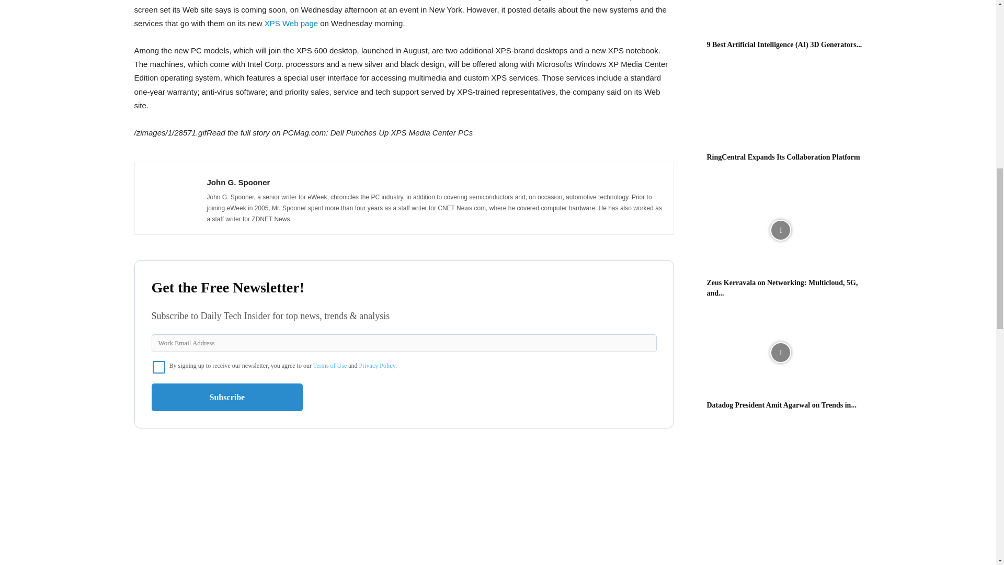 The height and width of the screenshot is (565, 1004). What do you see at coordinates (782, 288) in the screenshot?
I see `Zeus Kerravala on Networking: Multicloud, 5G, and Automation` at bounding box center [782, 288].